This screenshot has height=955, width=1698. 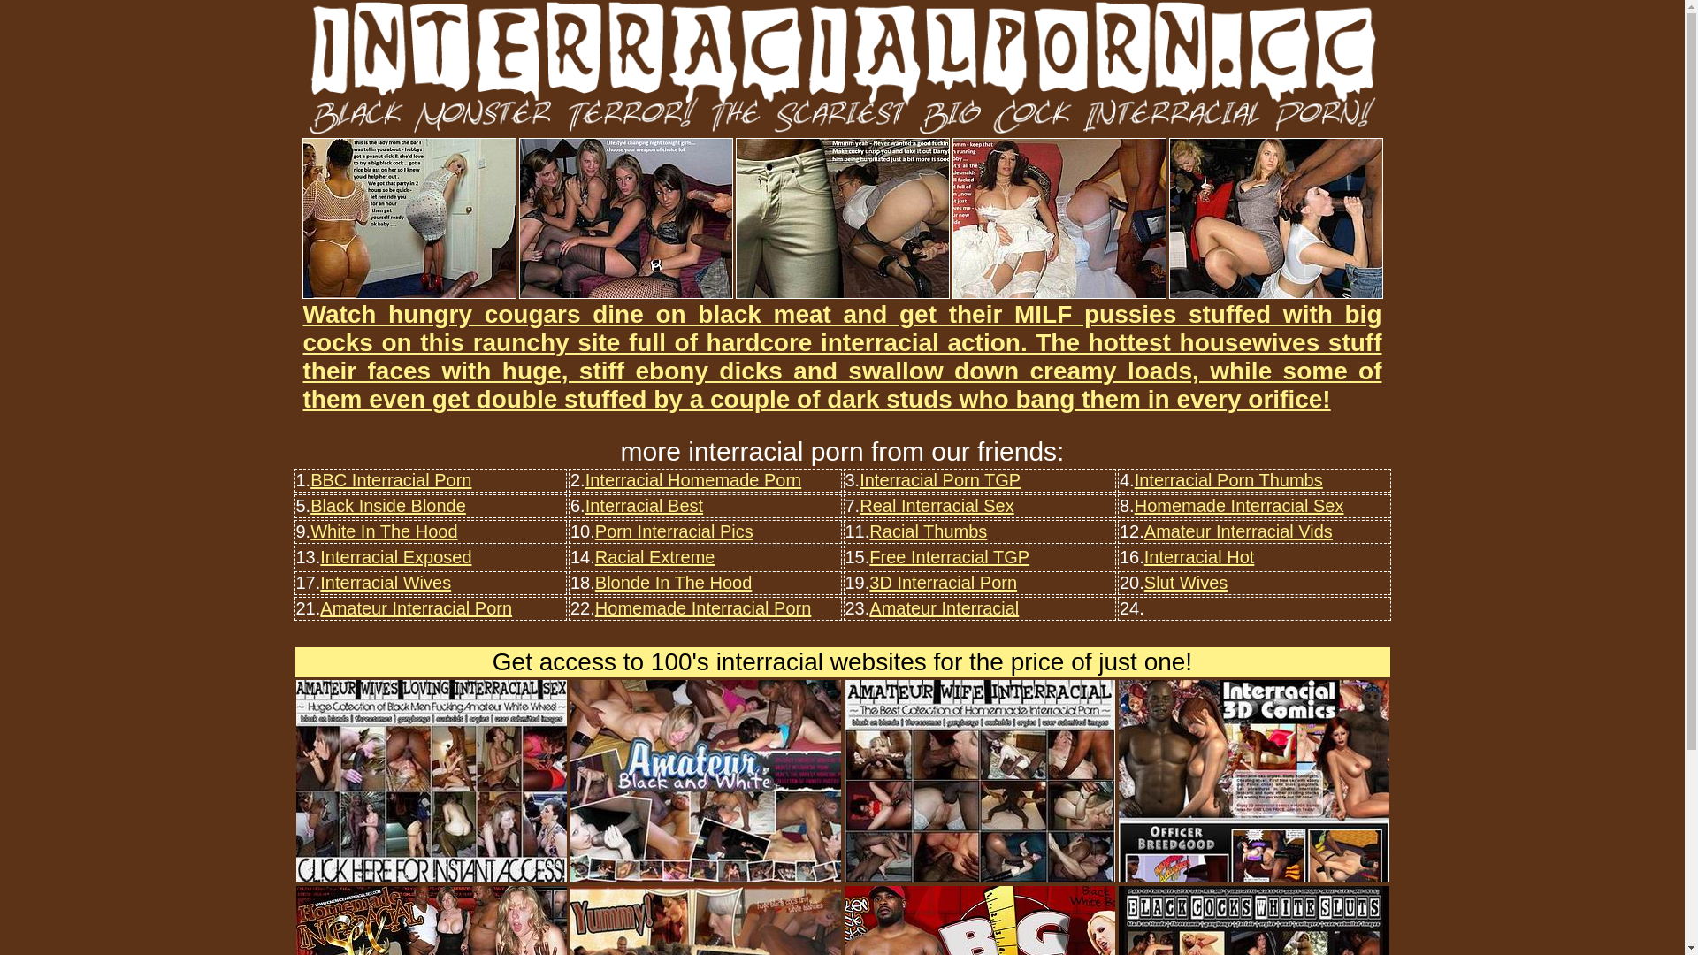 I want to click on Real Interracial Sex, so click(x=937, y=506).